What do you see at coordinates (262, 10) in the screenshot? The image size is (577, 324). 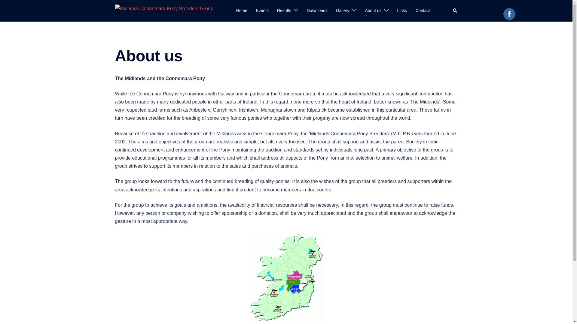 I see `Events` at bounding box center [262, 10].